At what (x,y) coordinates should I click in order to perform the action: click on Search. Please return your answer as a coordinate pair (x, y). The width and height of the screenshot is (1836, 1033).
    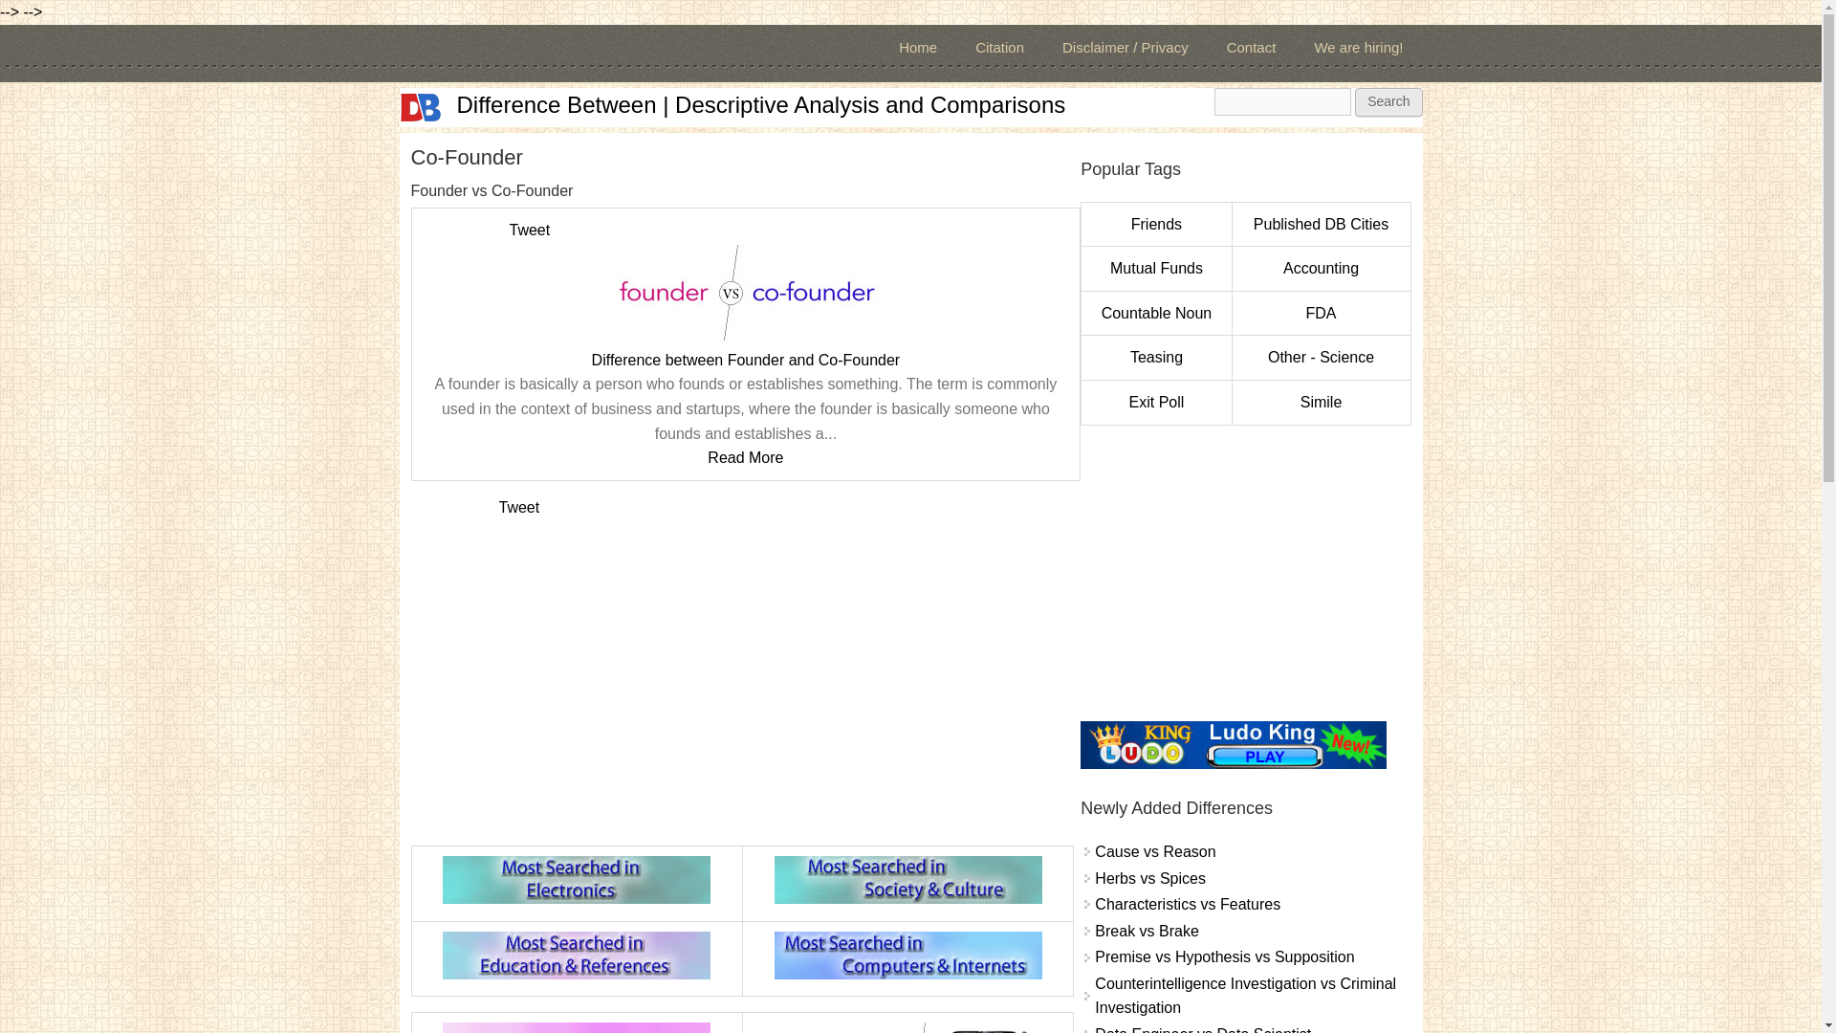
    Looking at the image, I should click on (1388, 101).